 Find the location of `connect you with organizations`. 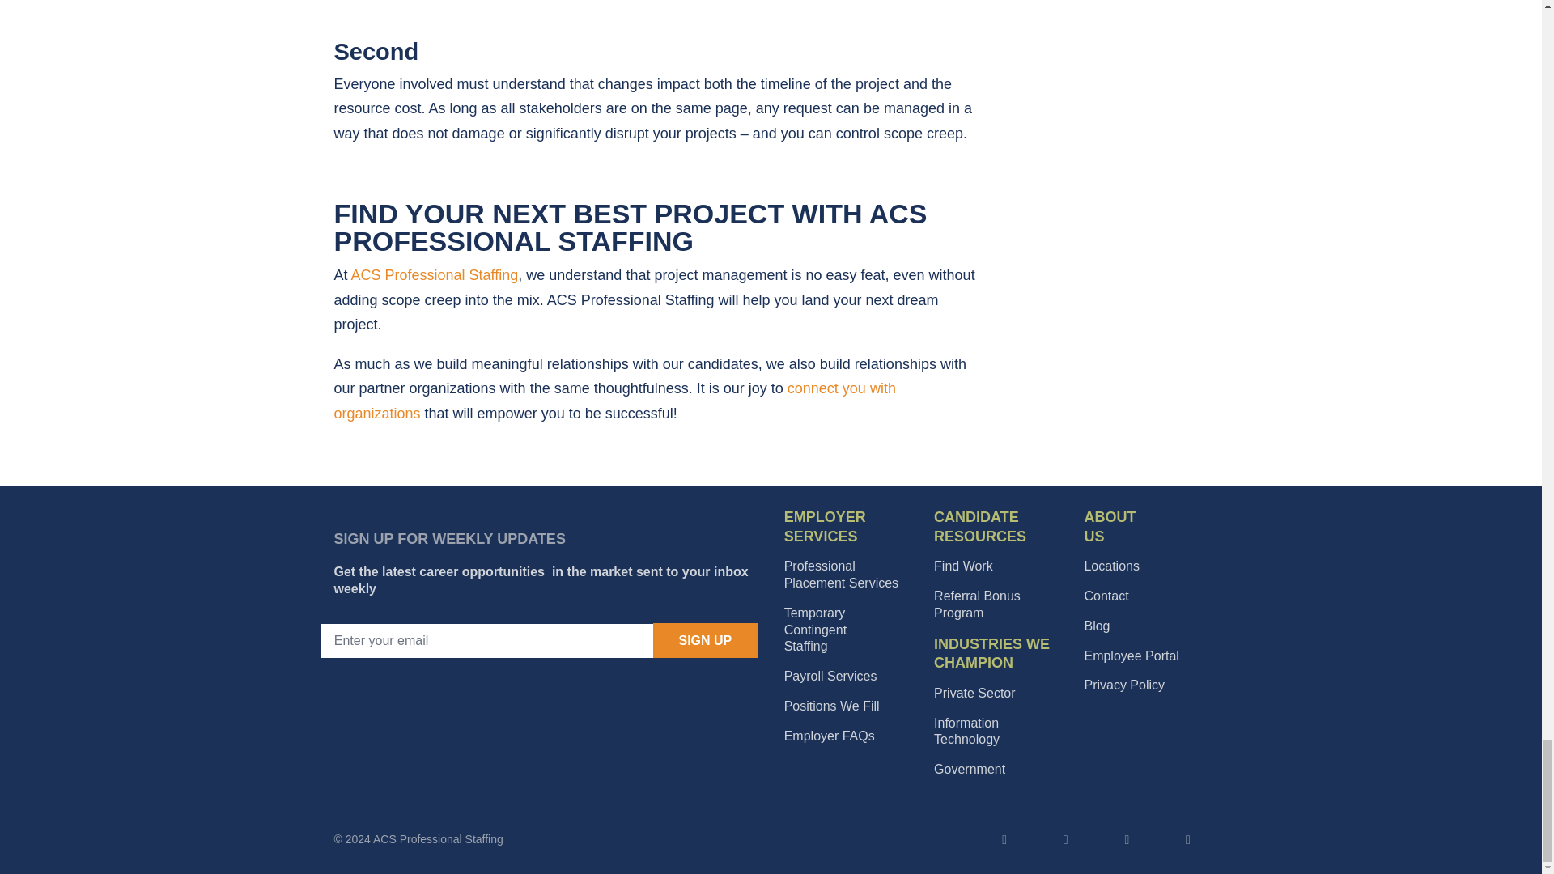

connect you with organizations is located at coordinates (614, 400).